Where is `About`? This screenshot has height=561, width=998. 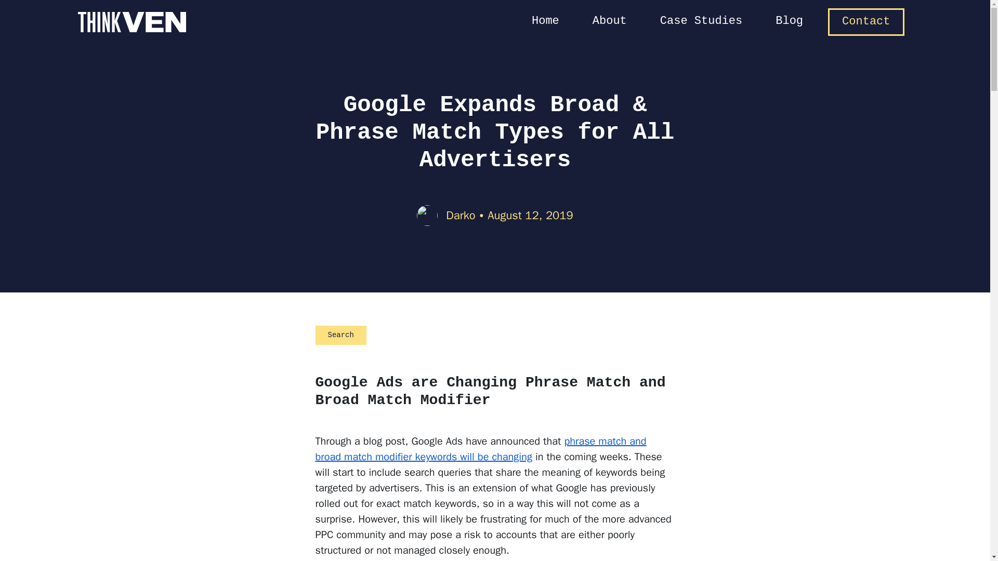
About is located at coordinates (609, 22).